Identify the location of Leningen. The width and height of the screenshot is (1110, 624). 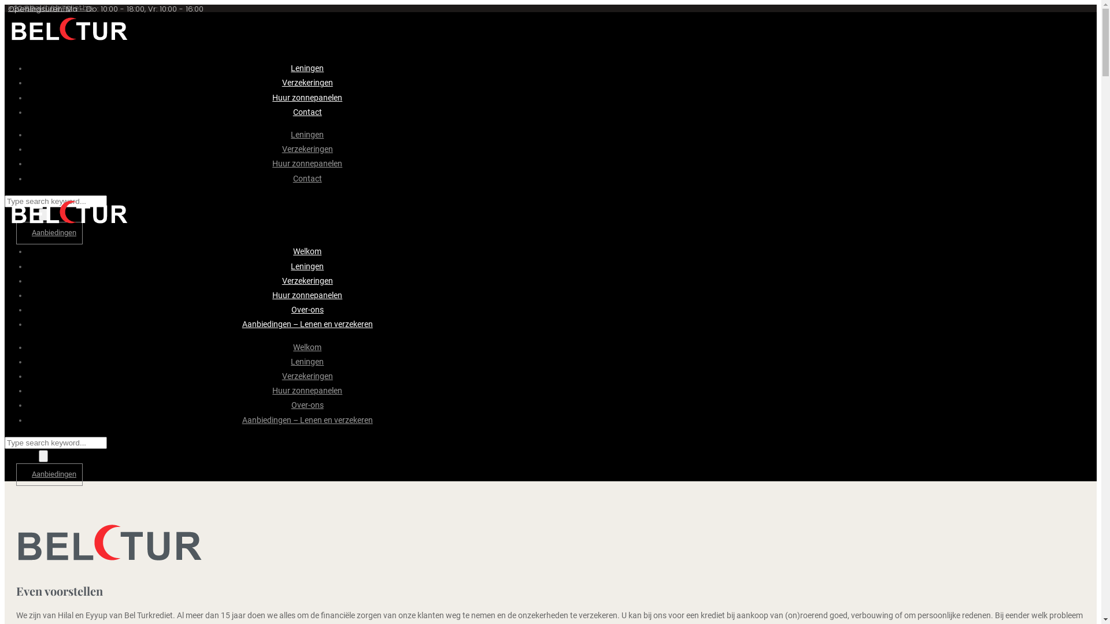
(308, 135).